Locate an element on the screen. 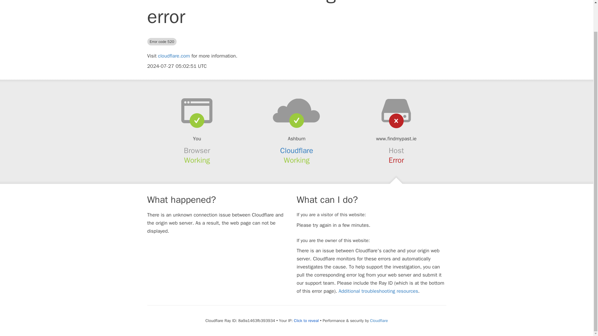 The width and height of the screenshot is (598, 336). cloudflare.com is located at coordinates (174, 56).